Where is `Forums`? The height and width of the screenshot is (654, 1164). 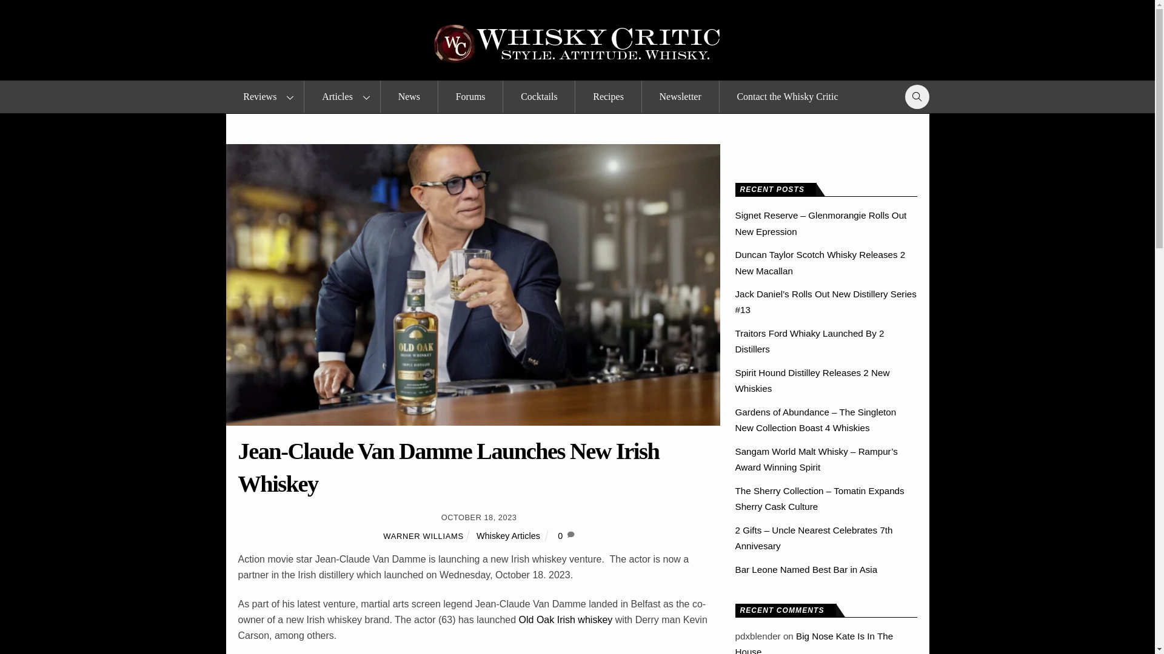 Forums is located at coordinates (470, 96).